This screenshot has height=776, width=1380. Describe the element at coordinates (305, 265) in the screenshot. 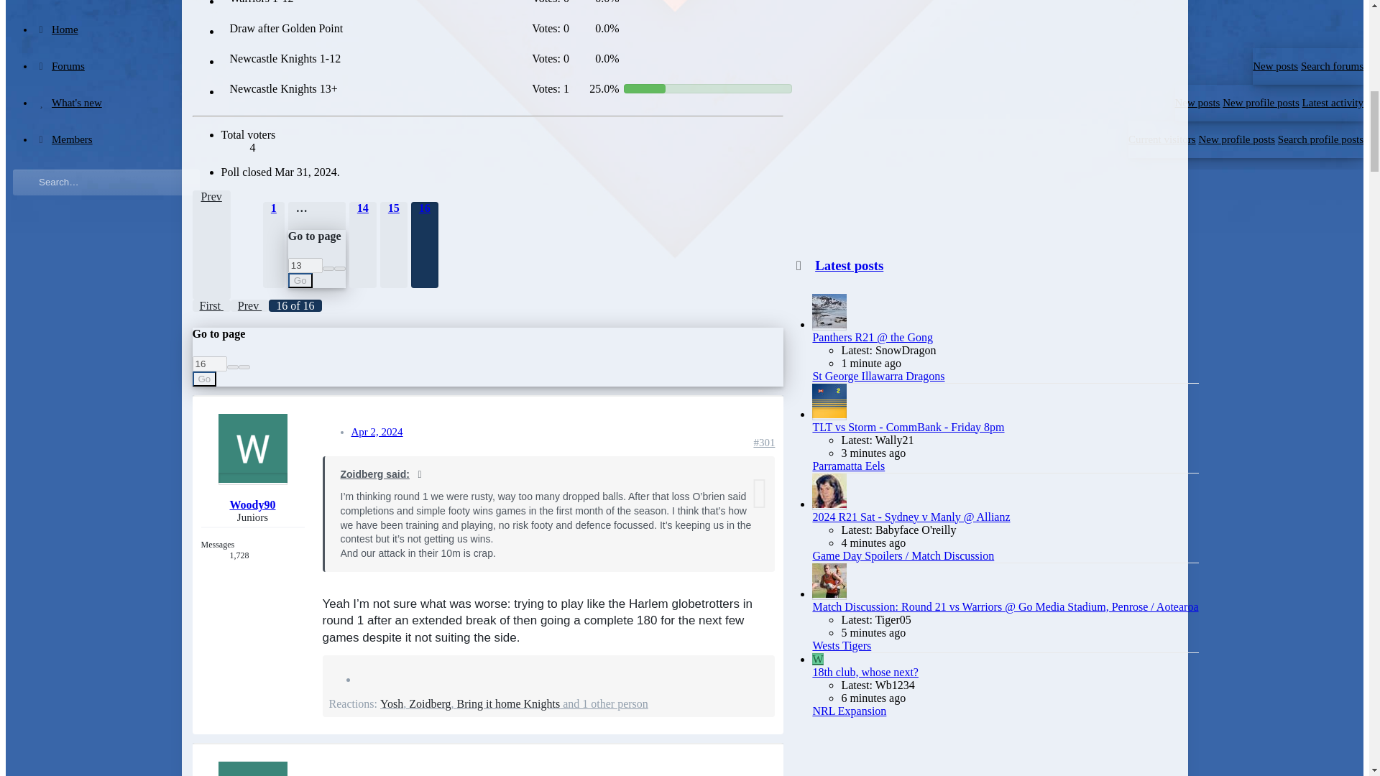

I see `13` at that location.